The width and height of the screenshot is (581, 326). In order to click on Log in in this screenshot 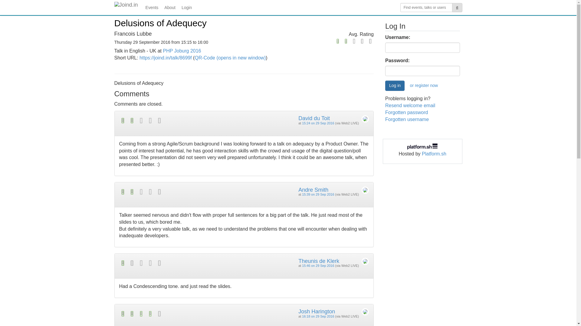, I will do `click(395, 86)`.